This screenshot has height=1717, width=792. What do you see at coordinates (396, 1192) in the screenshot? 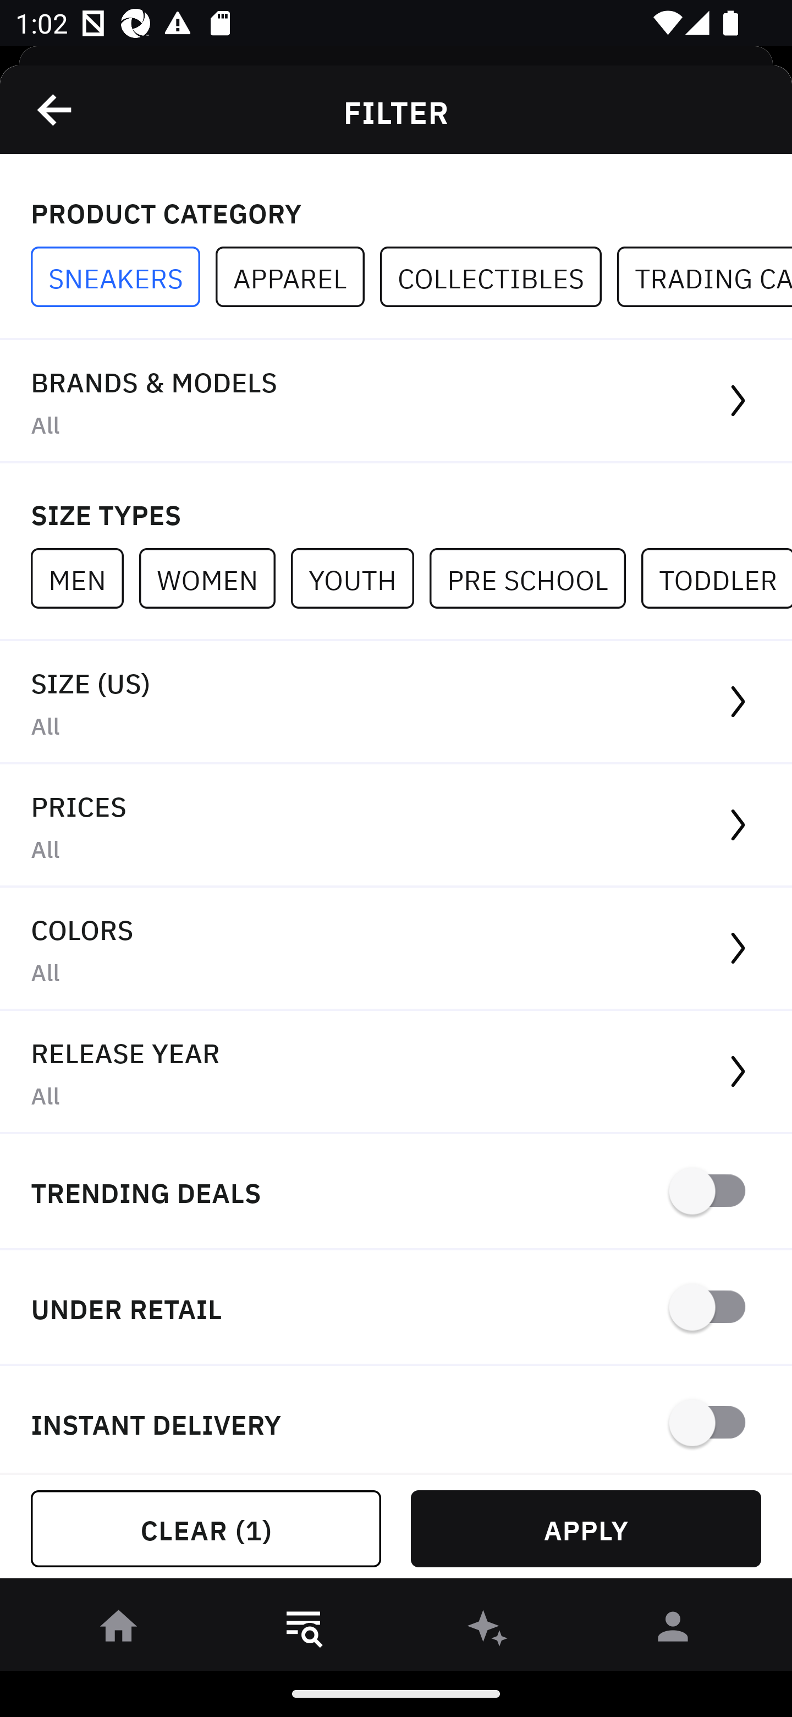
I see `TRENDING DEALS` at bounding box center [396, 1192].